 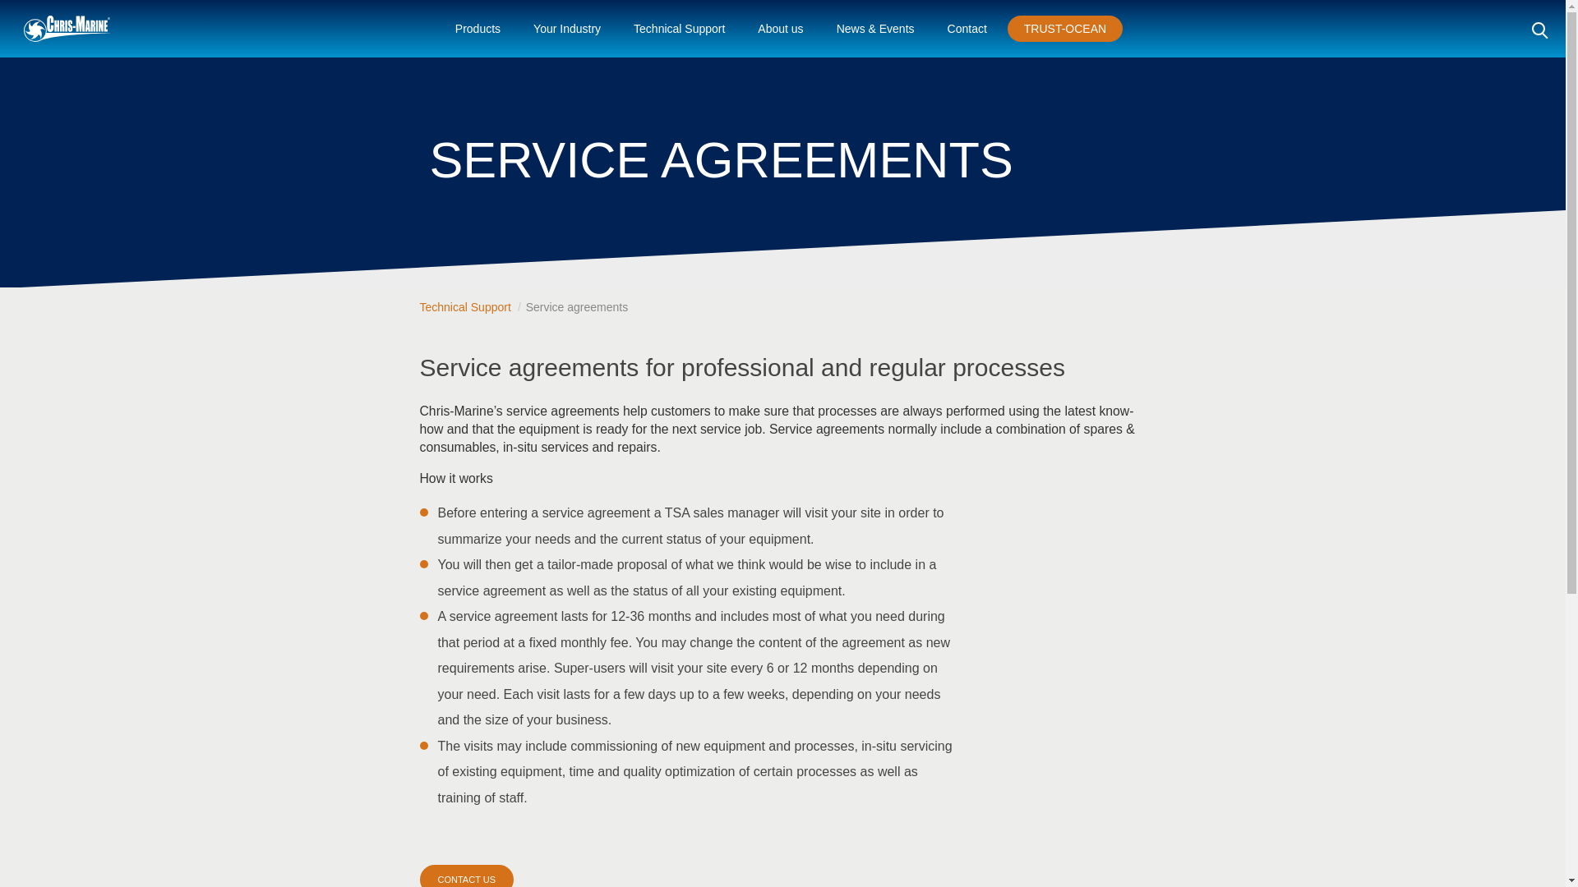 What do you see at coordinates (478, 29) in the screenshot?
I see `Products` at bounding box center [478, 29].